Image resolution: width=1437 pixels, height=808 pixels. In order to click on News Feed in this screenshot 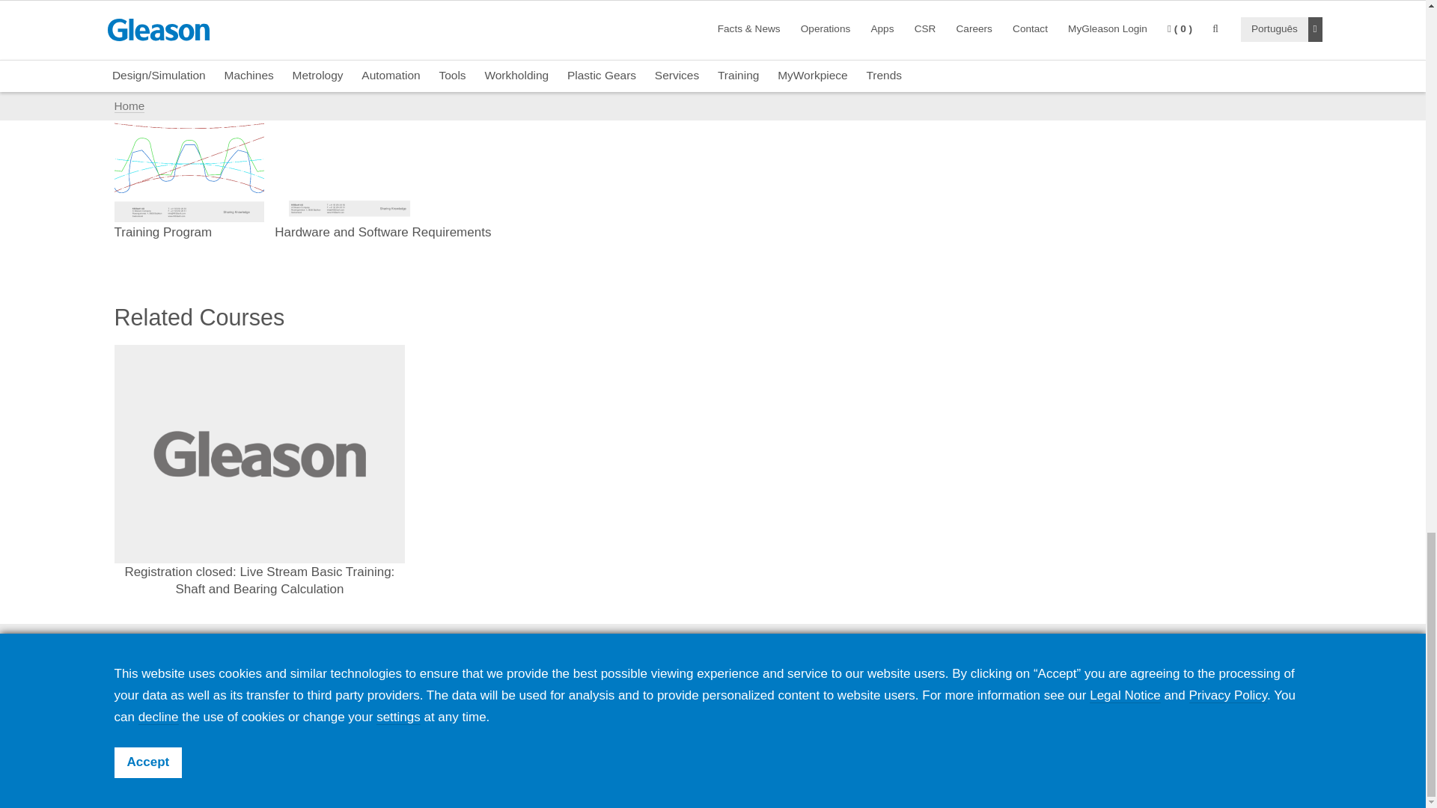, I will do `click(1068, 706)`.